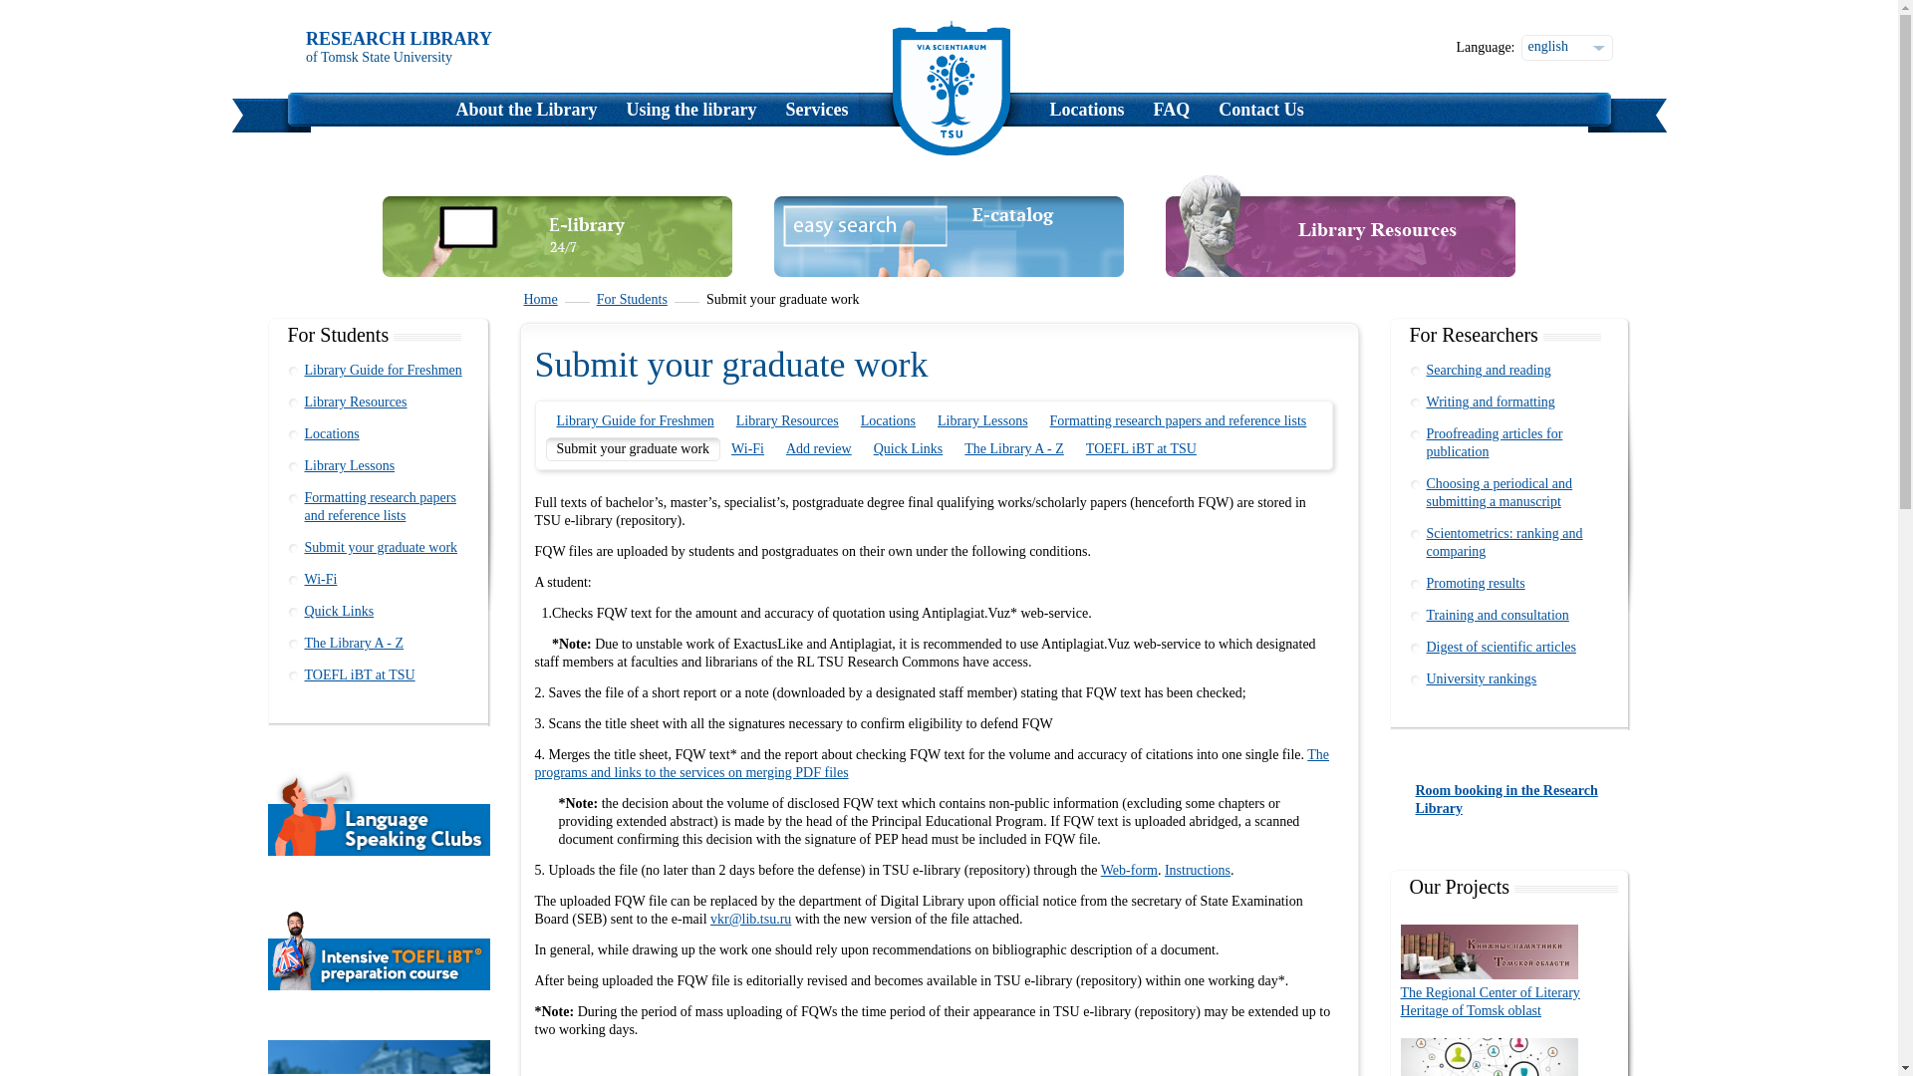 The width and height of the screenshot is (1913, 1076). I want to click on RESEARCH LIBRARY, so click(399, 38).